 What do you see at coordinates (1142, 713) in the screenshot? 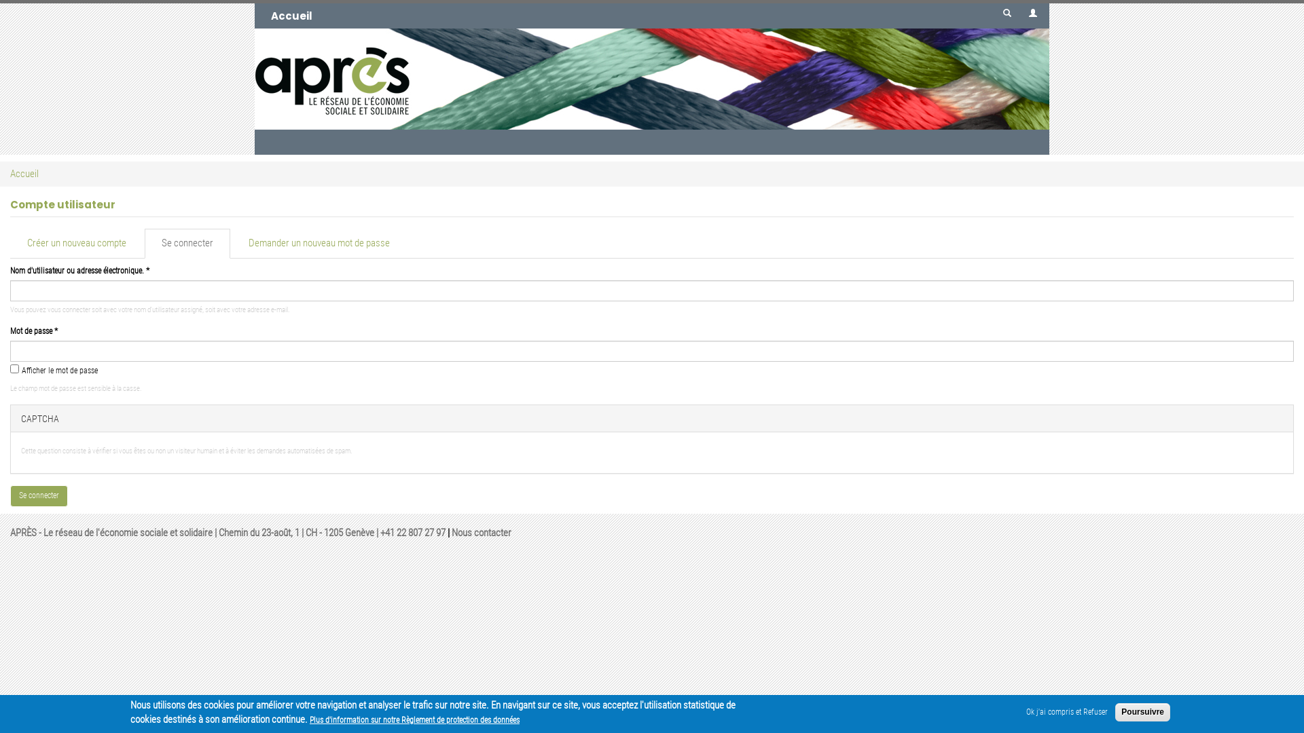
I see `Poursuivre` at bounding box center [1142, 713].